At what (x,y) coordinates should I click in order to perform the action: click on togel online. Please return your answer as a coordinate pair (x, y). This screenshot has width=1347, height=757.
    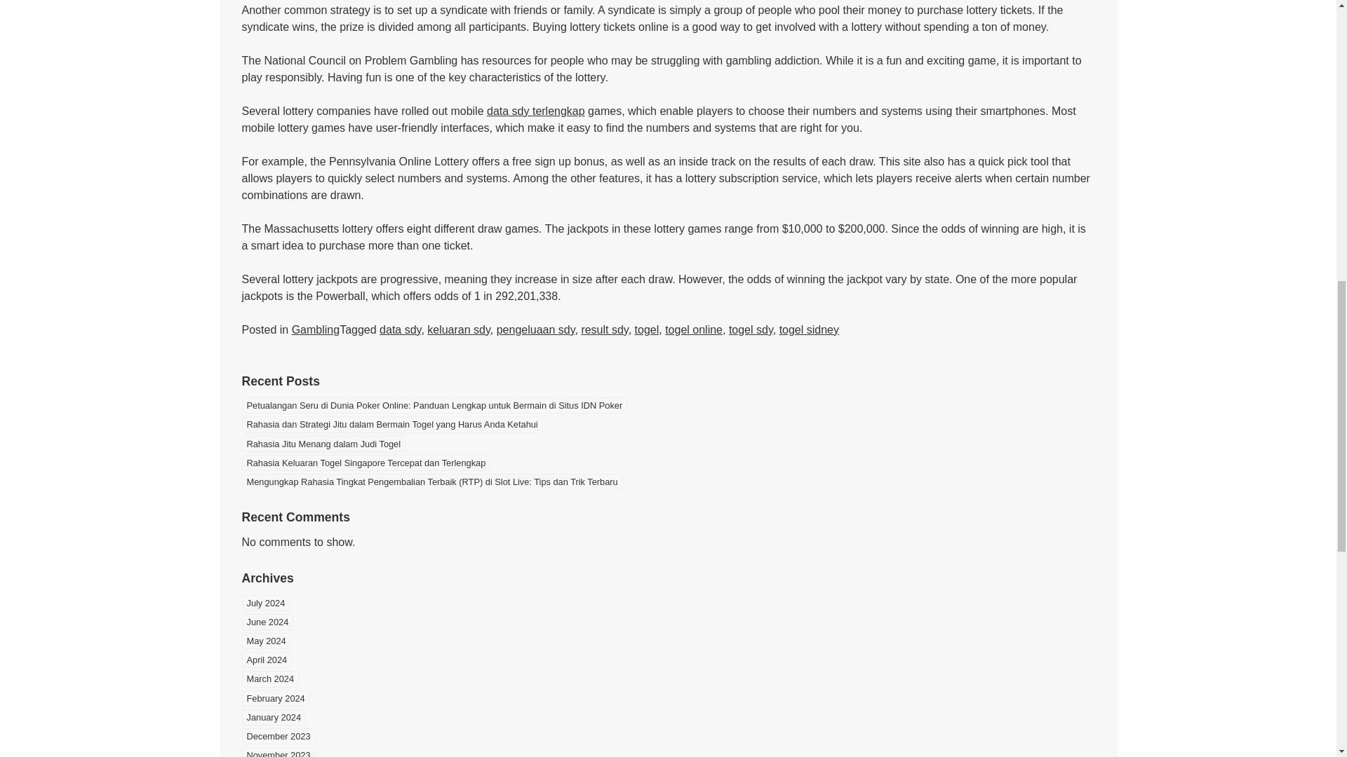
    Looking at the image, I should click on (693, 329).